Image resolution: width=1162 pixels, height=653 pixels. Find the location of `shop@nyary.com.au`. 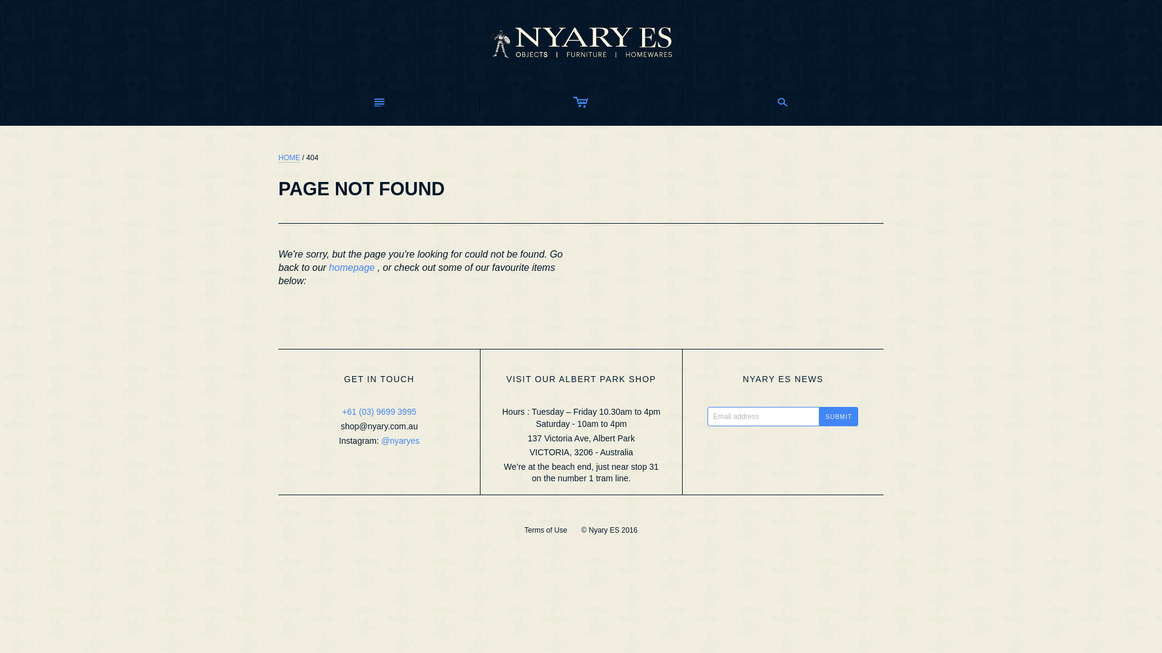

shop@nyary.com.au is located at coordinates (379, 426).